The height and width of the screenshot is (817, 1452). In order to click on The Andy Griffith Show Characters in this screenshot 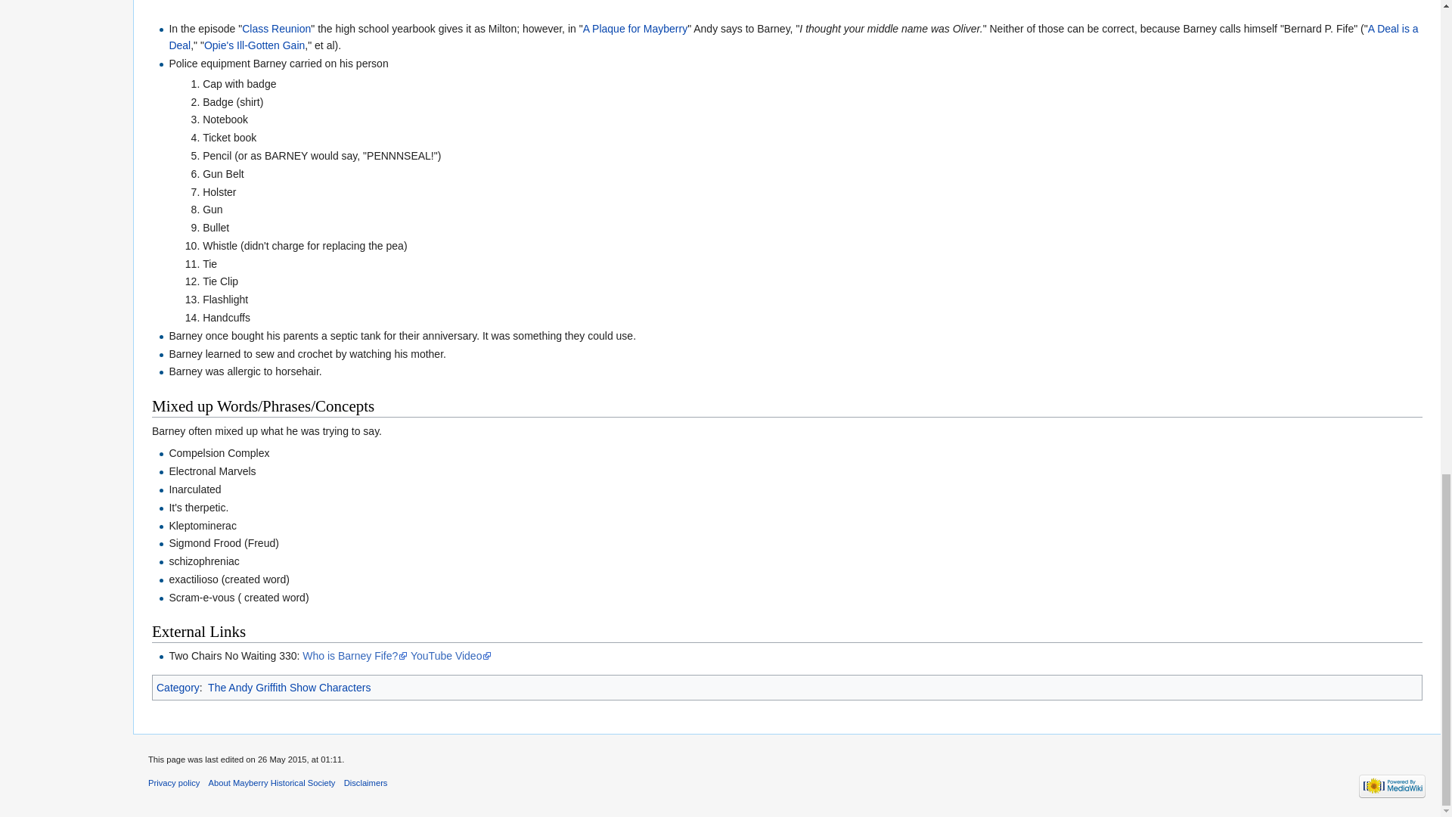, I will do `click(289, 687)`.